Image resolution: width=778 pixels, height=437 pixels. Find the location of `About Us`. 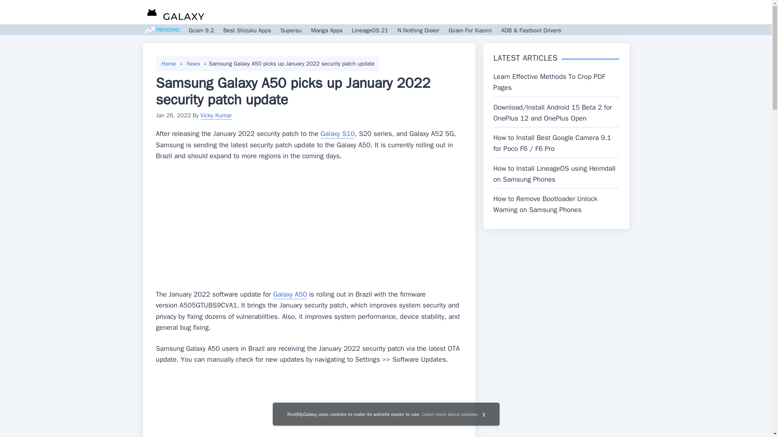

About Us is located at coordinates (588, 12).